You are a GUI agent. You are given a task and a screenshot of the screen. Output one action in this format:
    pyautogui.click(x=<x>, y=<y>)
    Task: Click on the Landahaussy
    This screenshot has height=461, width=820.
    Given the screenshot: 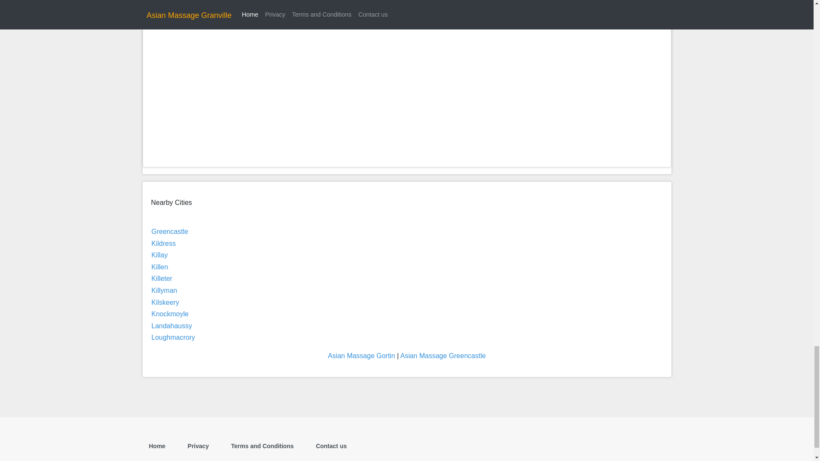 What is the action you would take?
    pyautogui.click(x=171, y=326)
    